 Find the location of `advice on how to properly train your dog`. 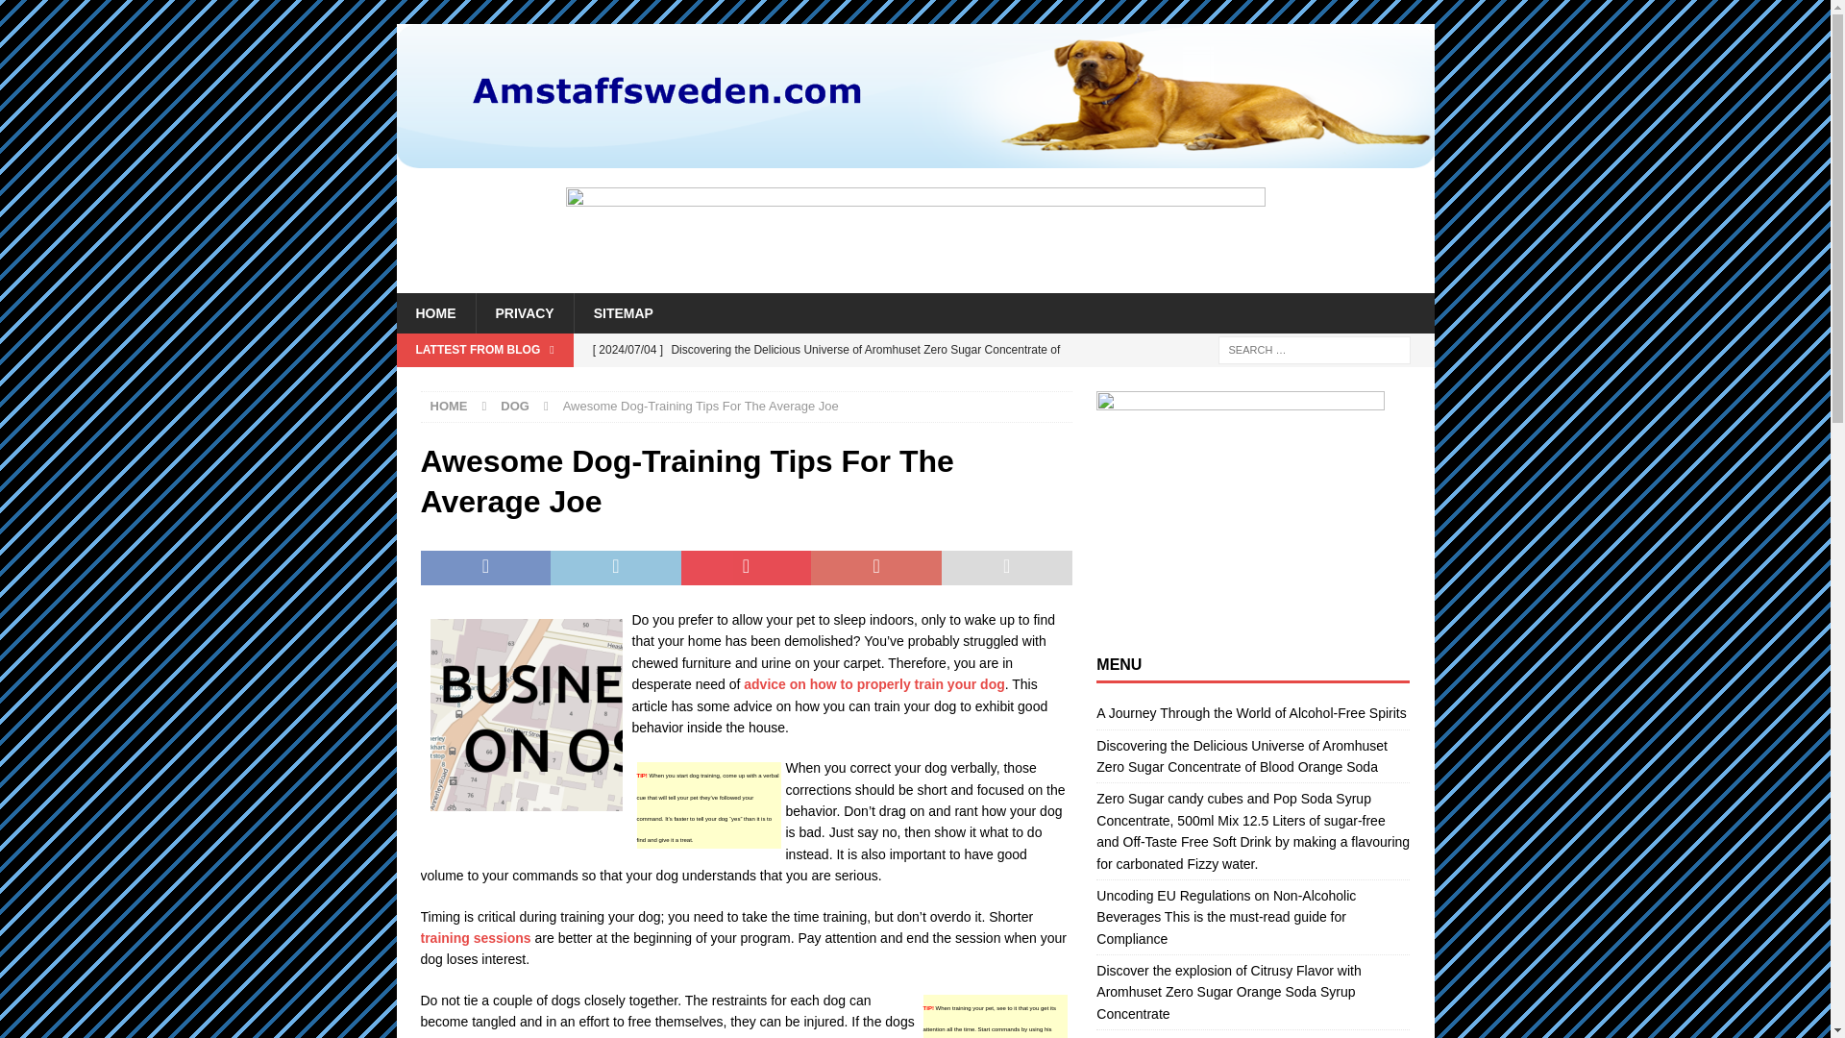

advice on how to properly train your dog is located at coordinates (873, 684).